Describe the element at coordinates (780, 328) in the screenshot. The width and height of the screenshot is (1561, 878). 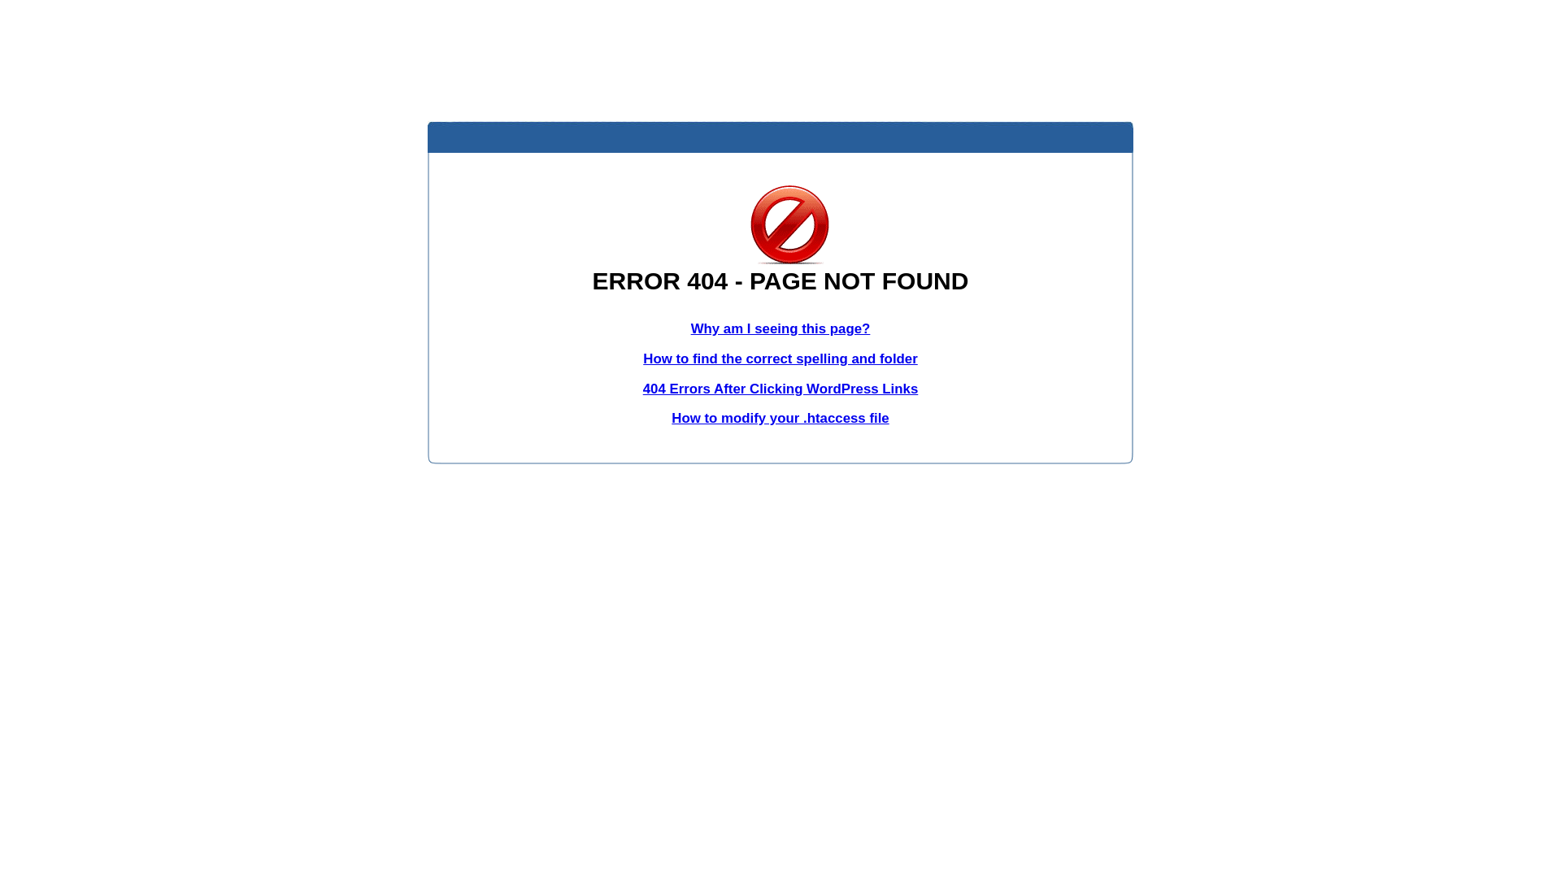
I see `Why am I seeing this page?` at that location.